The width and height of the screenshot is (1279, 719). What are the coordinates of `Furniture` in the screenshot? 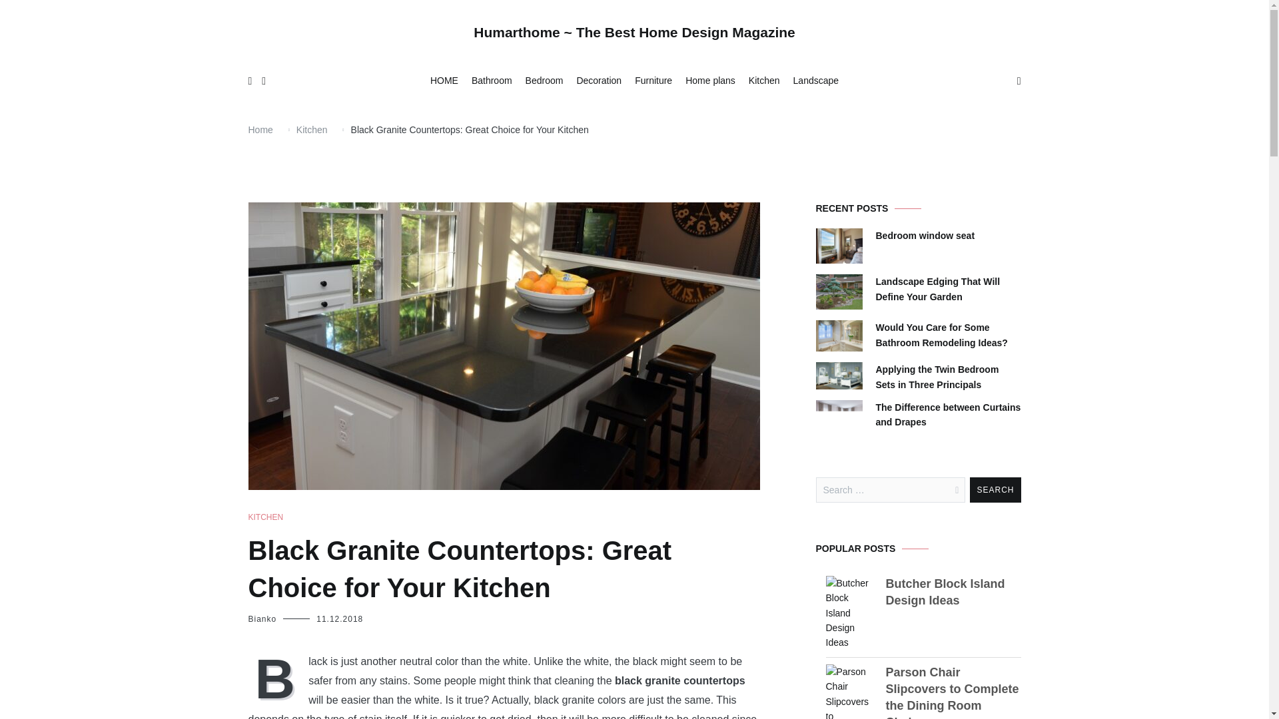 It's located at (653, 81).